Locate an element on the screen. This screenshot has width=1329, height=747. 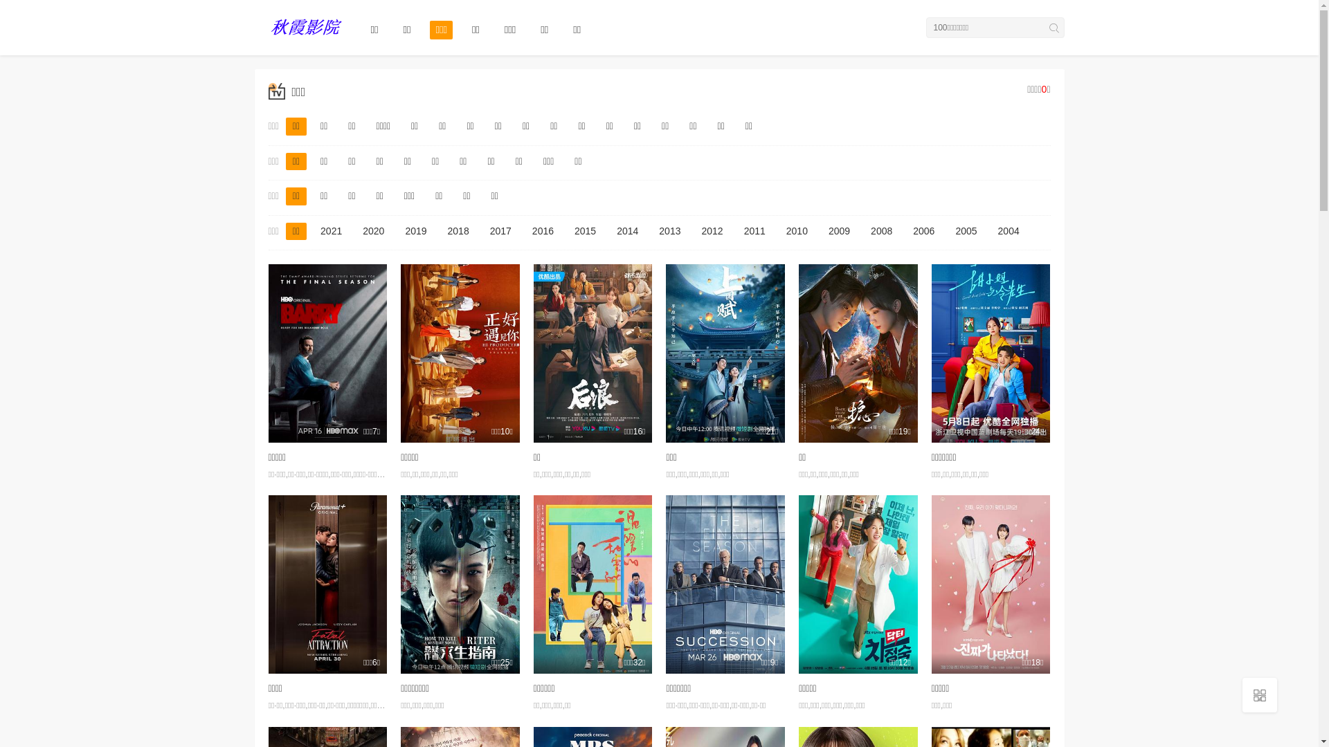
2010 is located at coordinates (797, 232).